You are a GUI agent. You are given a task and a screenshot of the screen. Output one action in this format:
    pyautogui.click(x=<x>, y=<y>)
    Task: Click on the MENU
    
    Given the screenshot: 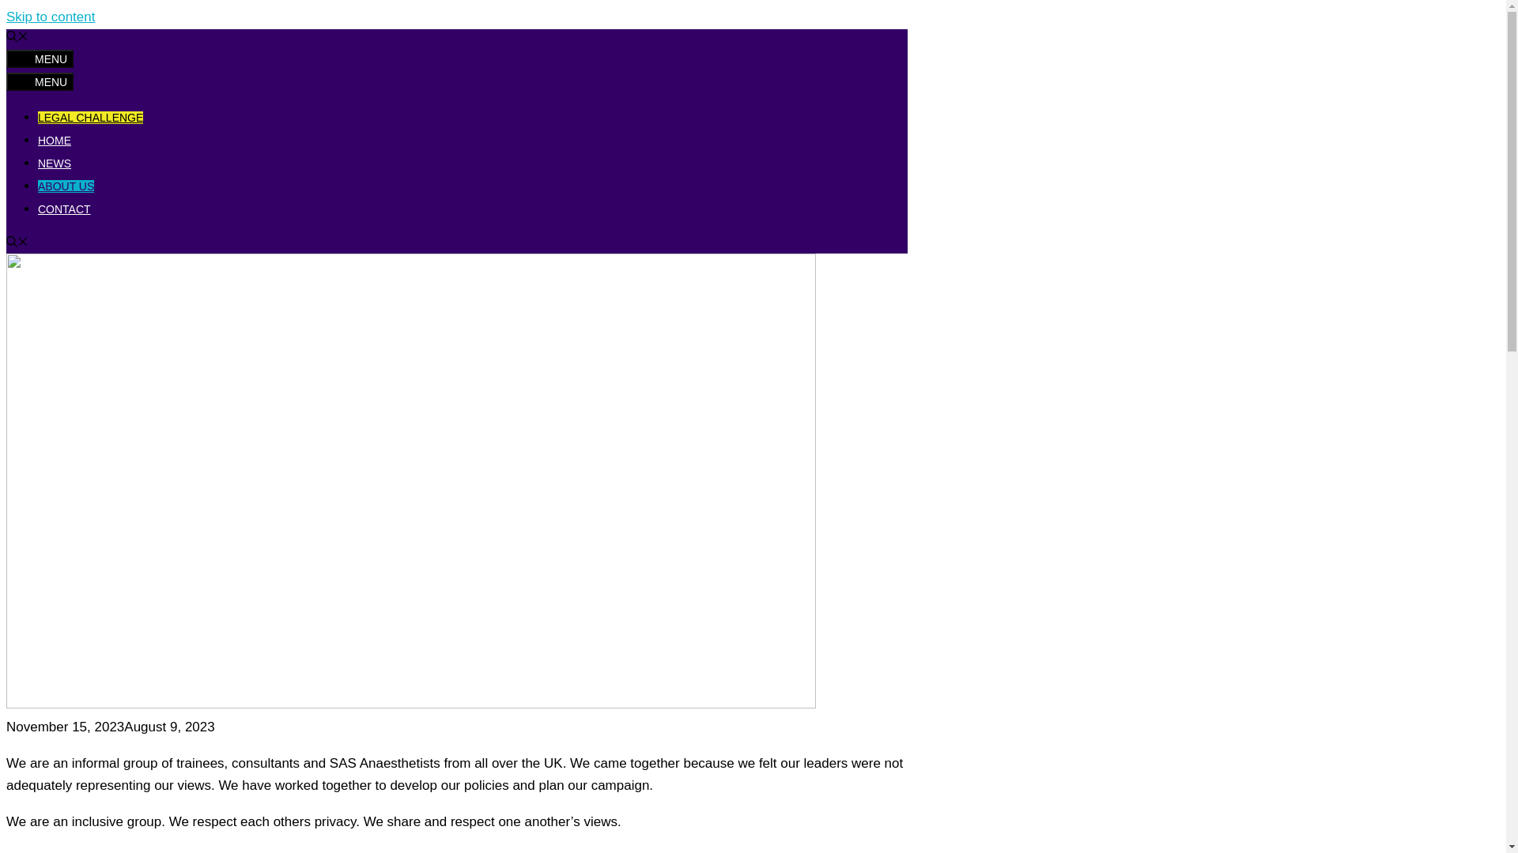 What is the action you would take?
    pyautogui.click(x=40, y=81)
    